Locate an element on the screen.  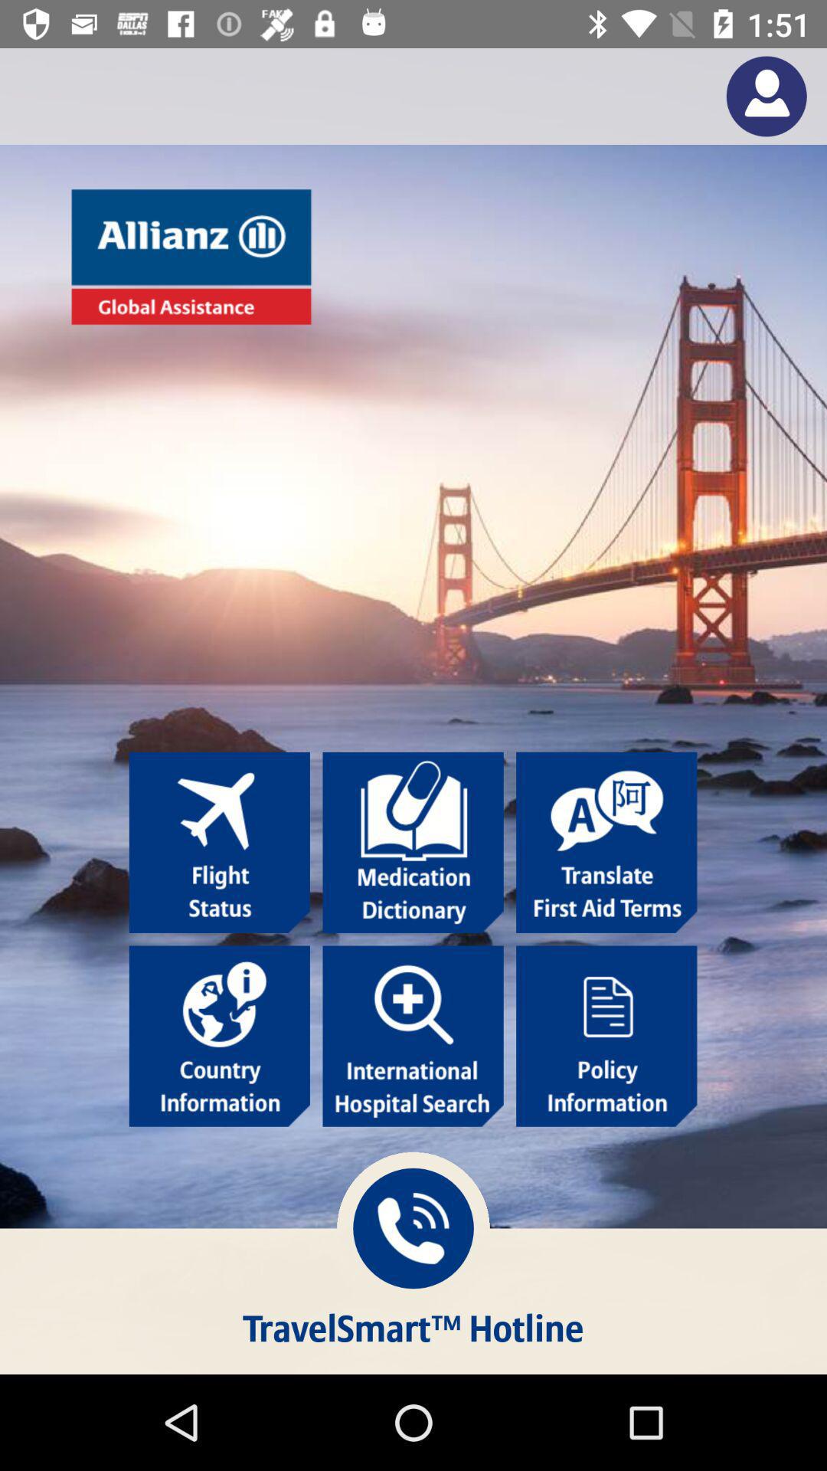
view profile is located at coordinates (766, 97).